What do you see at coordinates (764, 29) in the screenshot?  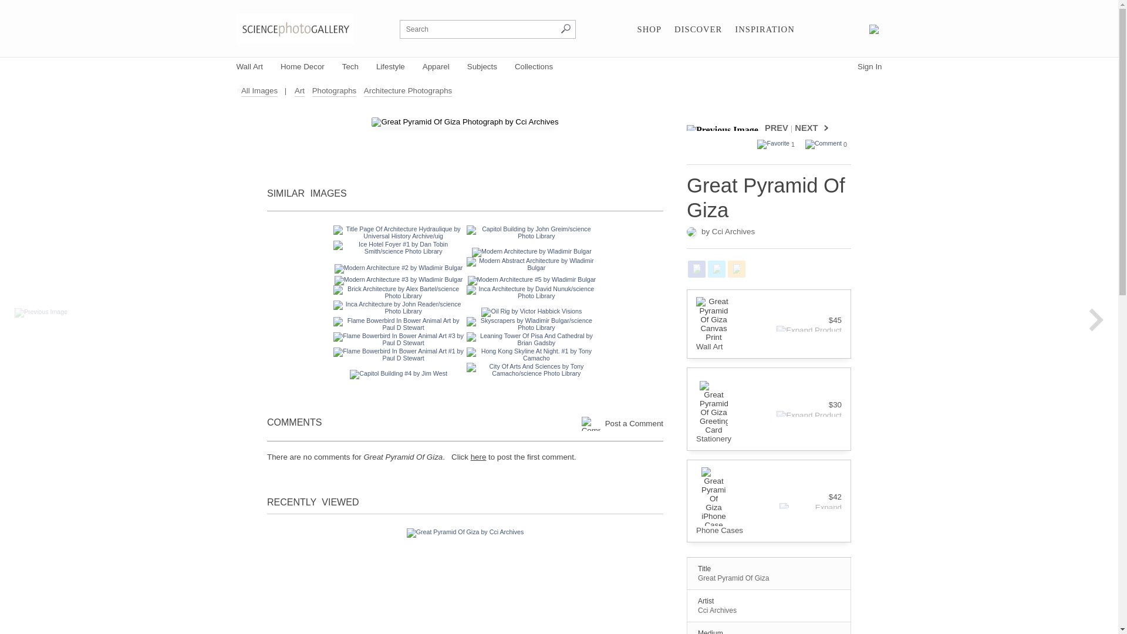 I see `INSPIRATION` at bounding box center [764, 29].